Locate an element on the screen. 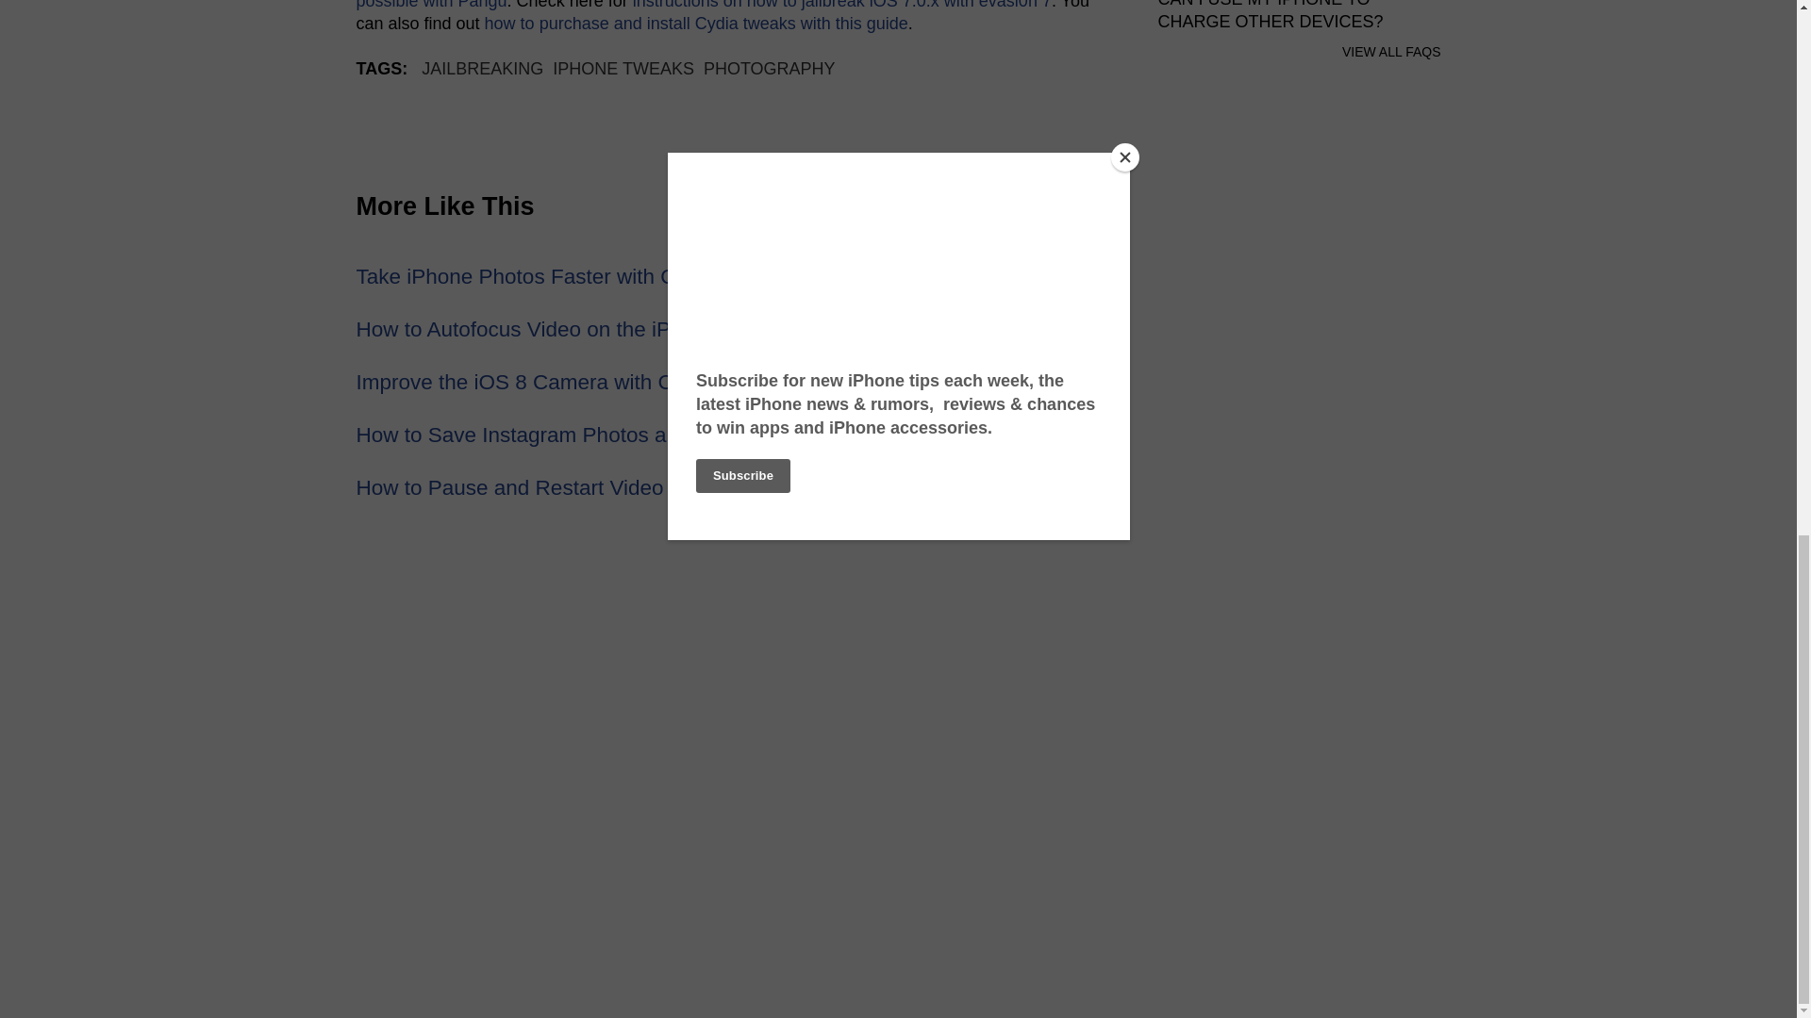 Image resolution: width=1811 pixels, height=1018 pixels. IPHONE TWEAKS is located at coordinates (623, 68).